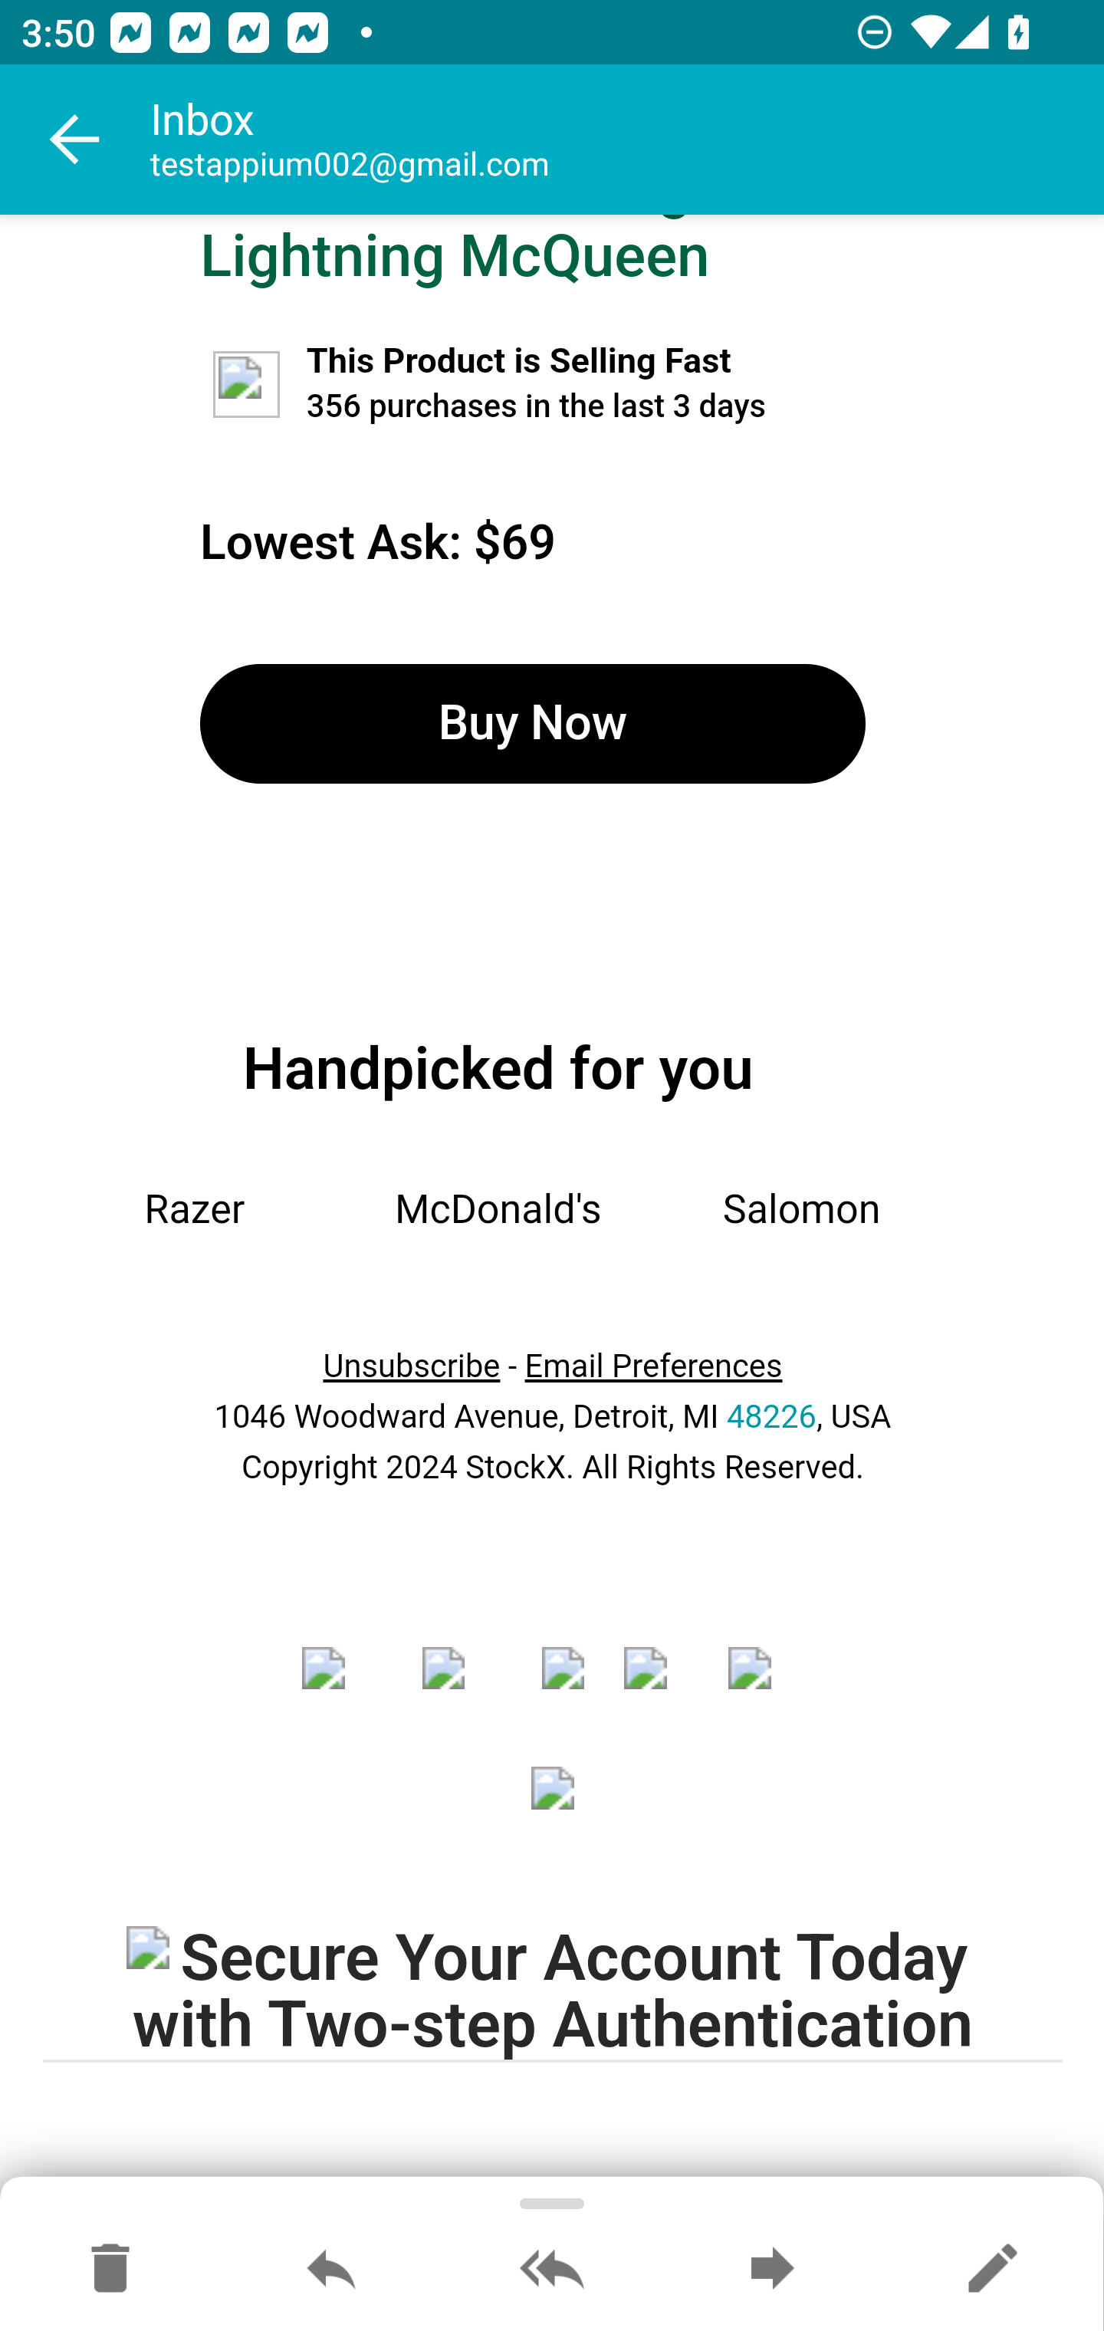  I want to click on Crocs Classic Clog Lightning McQueen, so click(455, 253).